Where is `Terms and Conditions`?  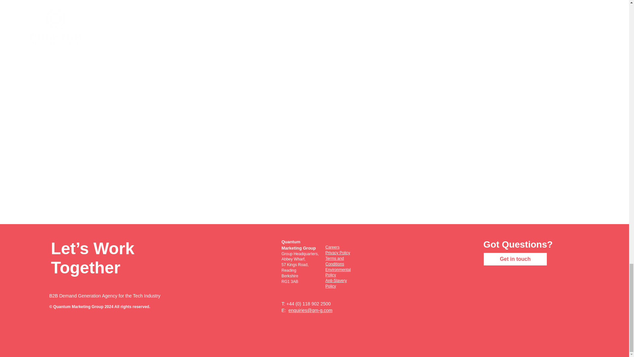
Terms and Conditions is located at coordinates (335, 261).